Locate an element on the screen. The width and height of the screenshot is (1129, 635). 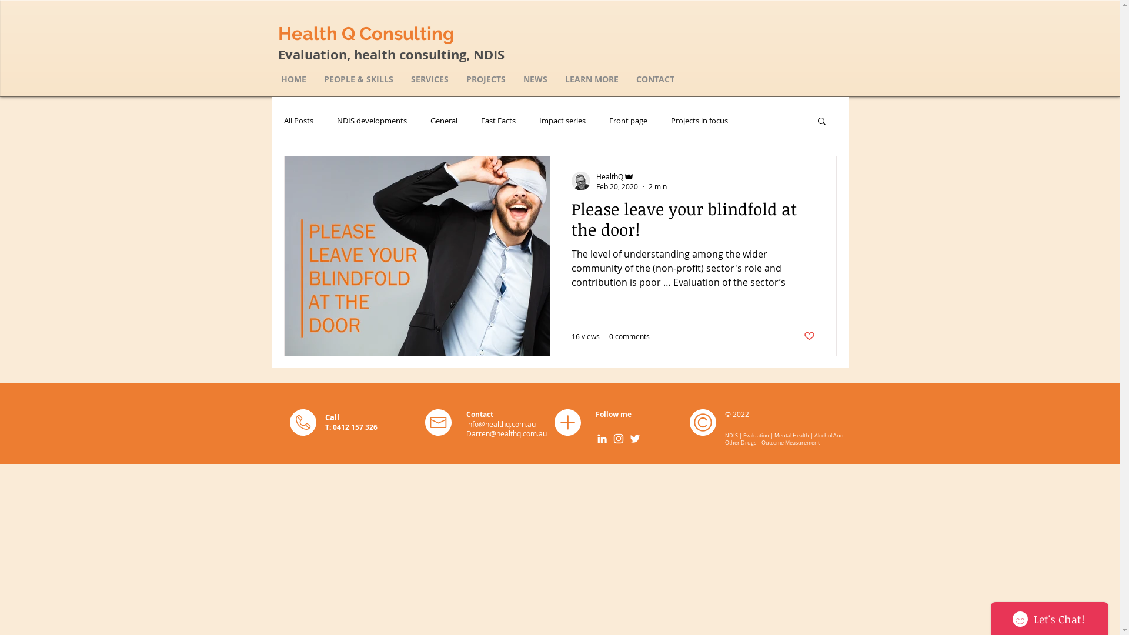
General is located at coordinates (444, 121).